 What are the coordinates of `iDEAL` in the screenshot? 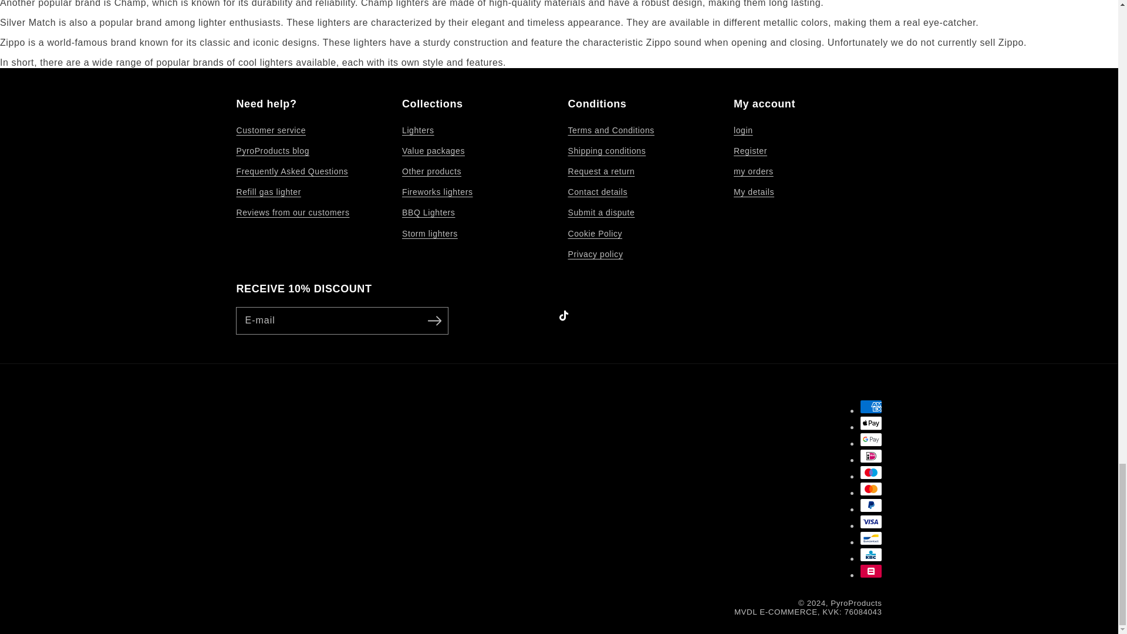 It's located at (870, 456).